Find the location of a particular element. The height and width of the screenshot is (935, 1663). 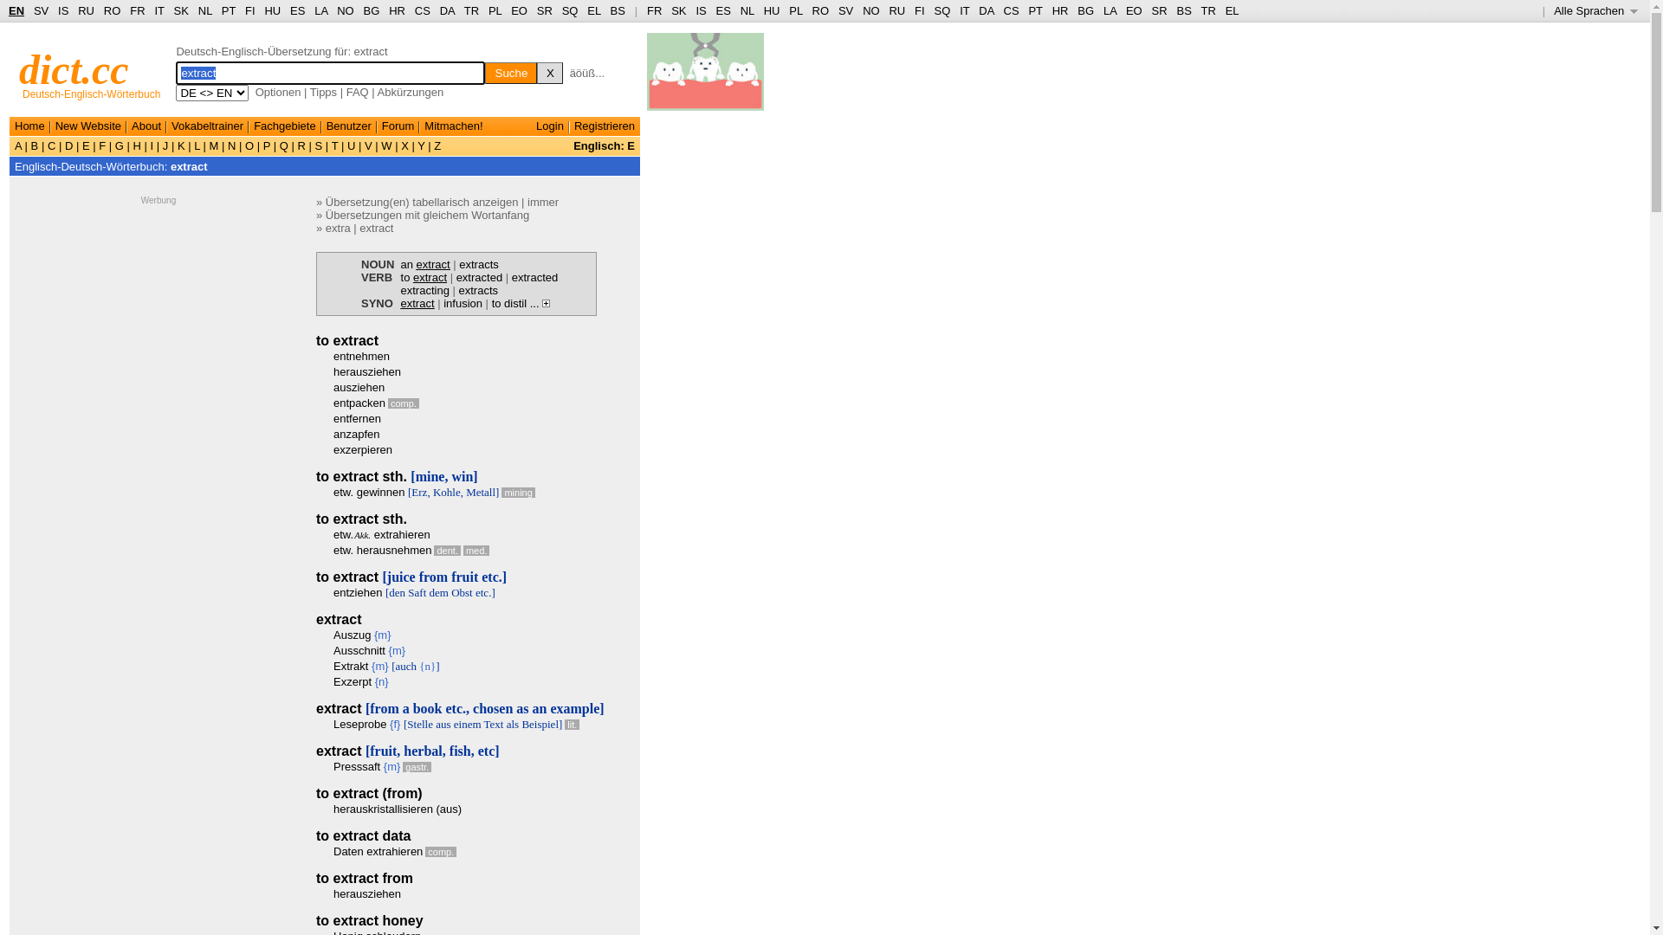

J is located at coordinates (165, 145).